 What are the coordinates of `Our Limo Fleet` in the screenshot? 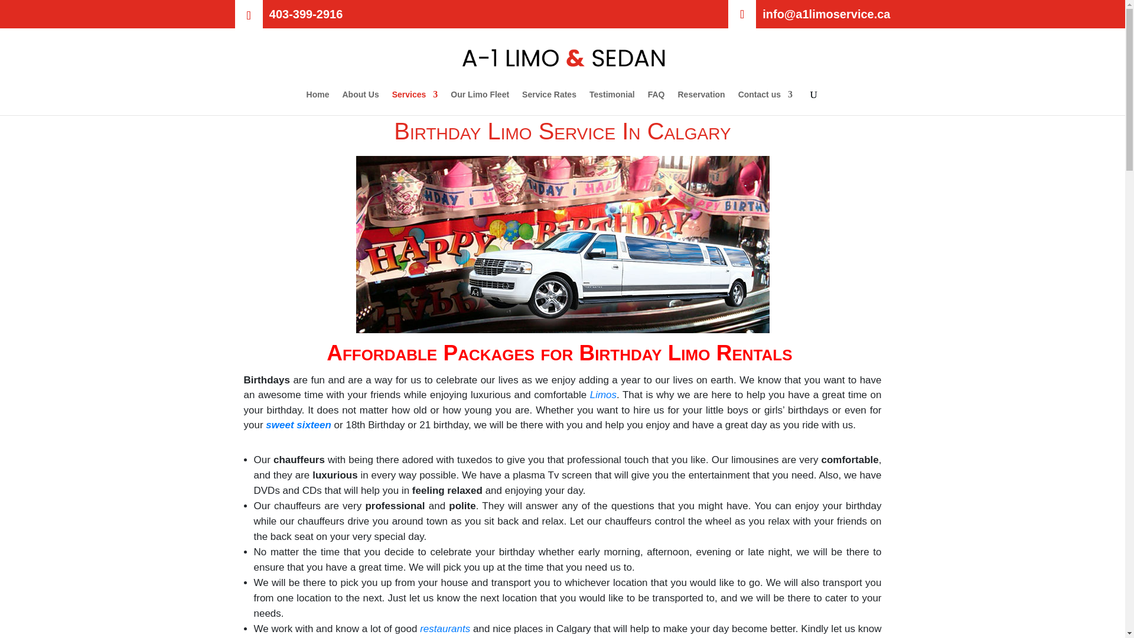 It's located at (480, 103).